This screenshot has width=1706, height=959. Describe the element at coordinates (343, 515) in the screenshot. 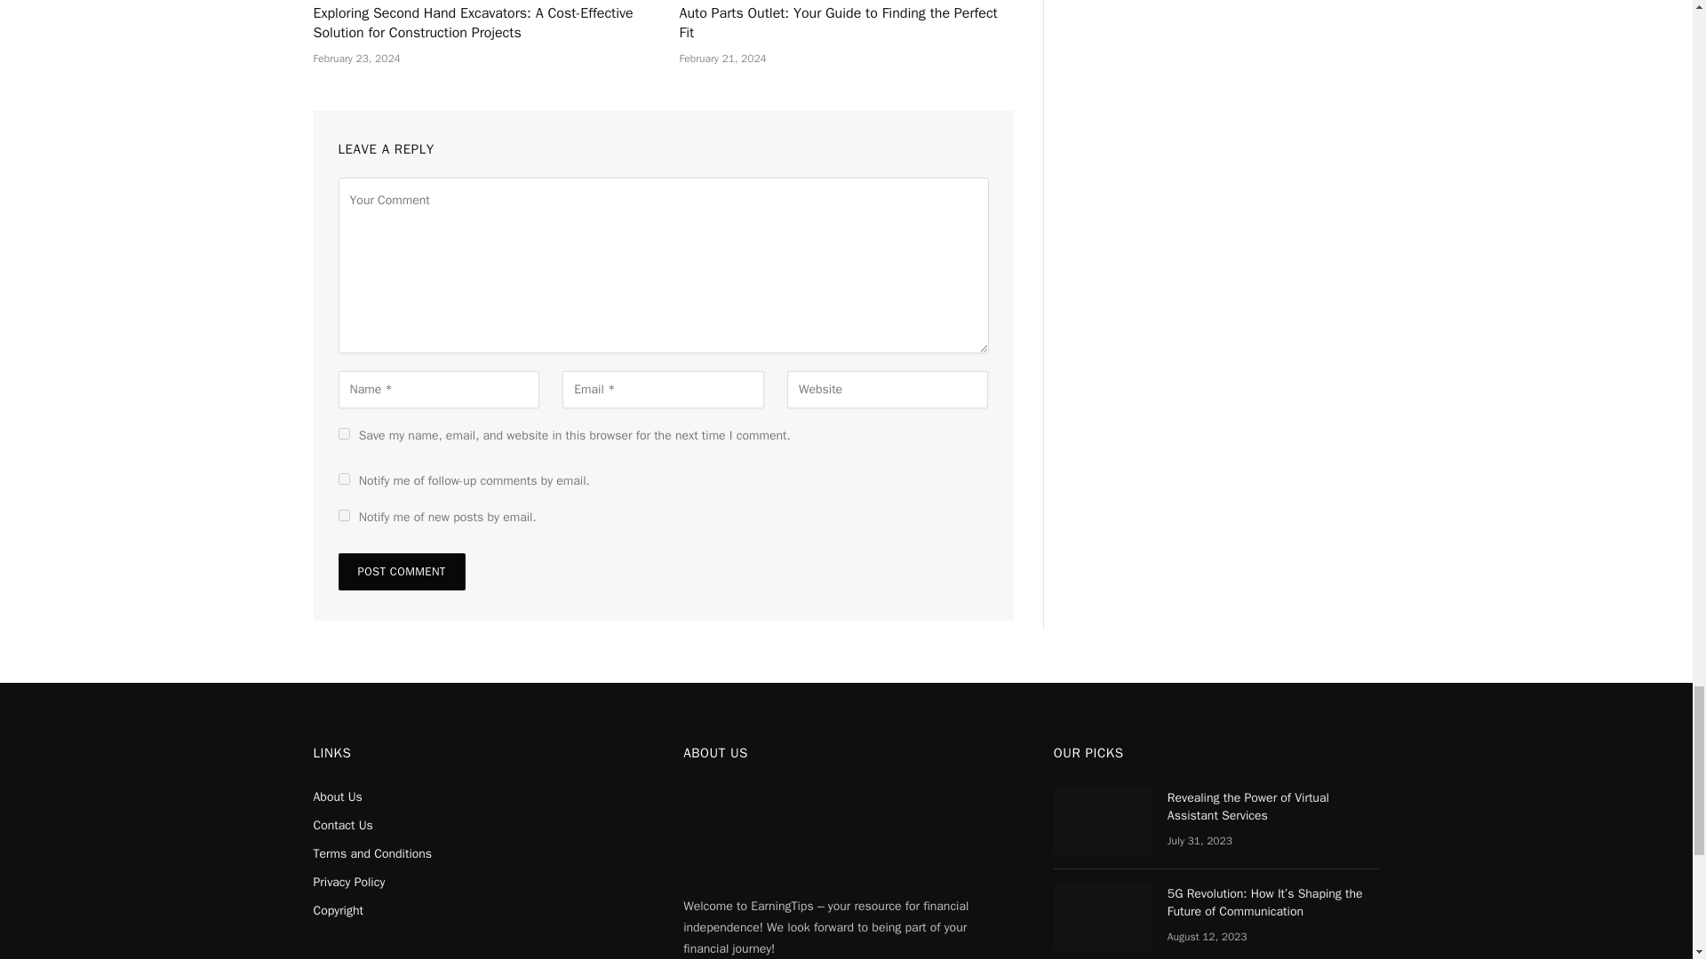

I see `subscribe` at that location.